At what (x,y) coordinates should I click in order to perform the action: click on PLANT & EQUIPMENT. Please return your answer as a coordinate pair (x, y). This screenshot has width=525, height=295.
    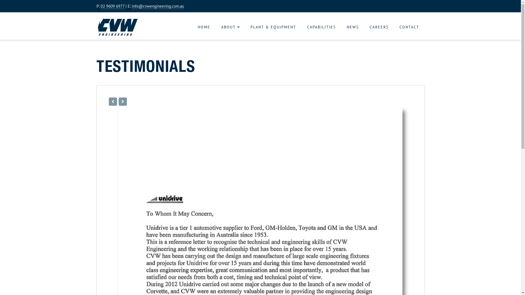
    Looking at the image, I should click on (273, 26).